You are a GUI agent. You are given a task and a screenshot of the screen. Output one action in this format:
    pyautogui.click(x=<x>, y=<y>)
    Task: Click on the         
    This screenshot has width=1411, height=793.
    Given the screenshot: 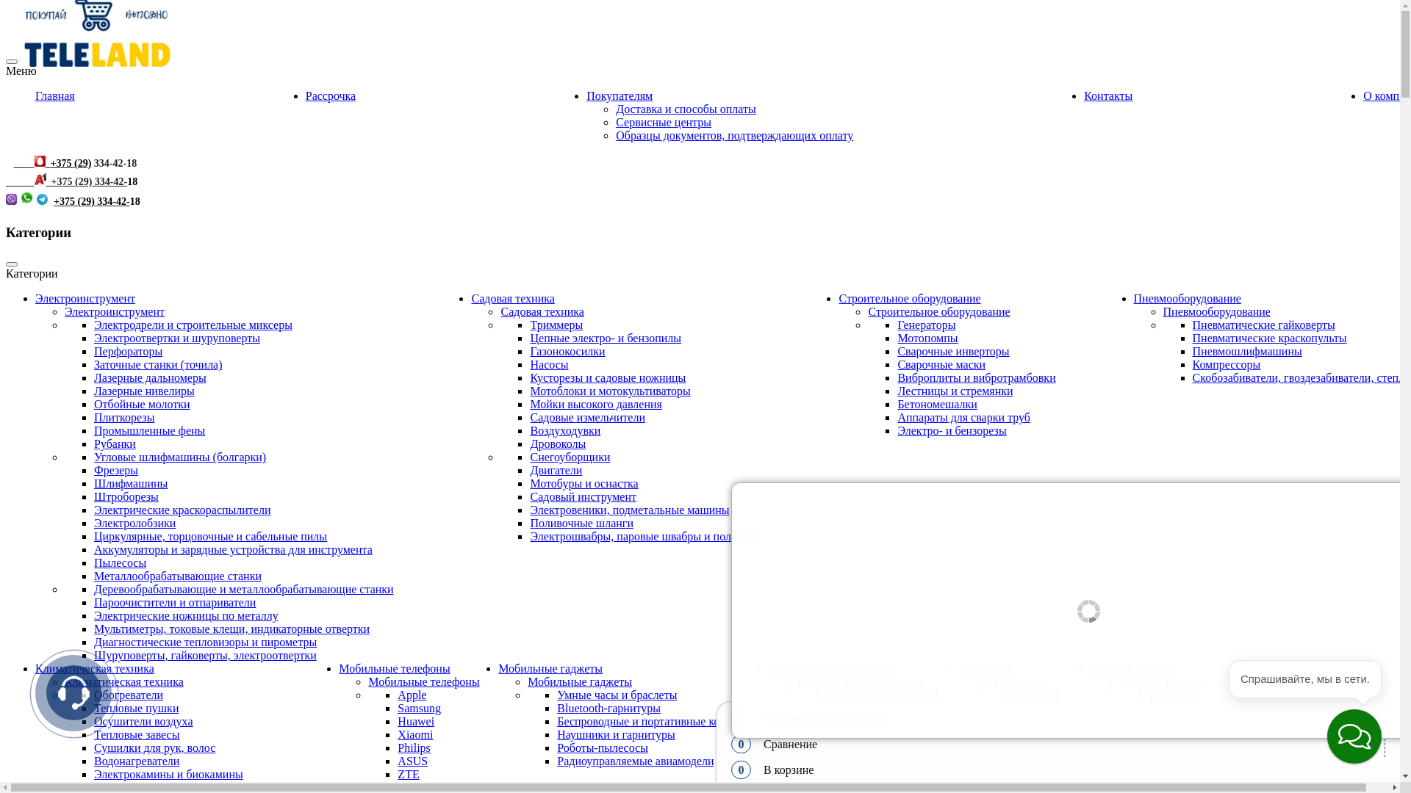 What is the action you would take?
    pyautogui.click(x=16, y=182)
    